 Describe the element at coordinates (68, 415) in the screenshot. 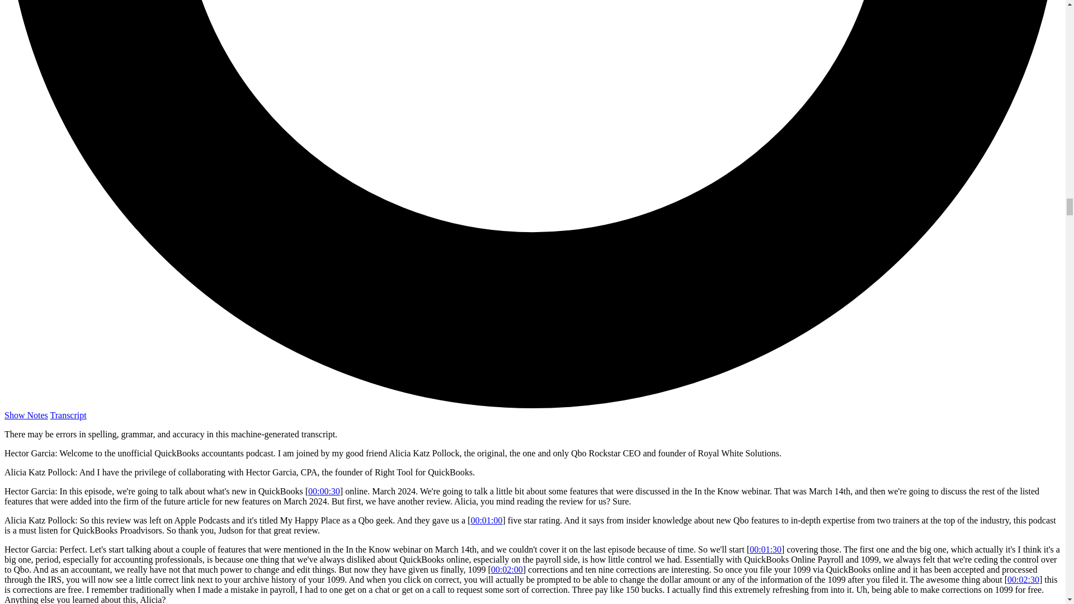

I see `View episode transcript` at that location.